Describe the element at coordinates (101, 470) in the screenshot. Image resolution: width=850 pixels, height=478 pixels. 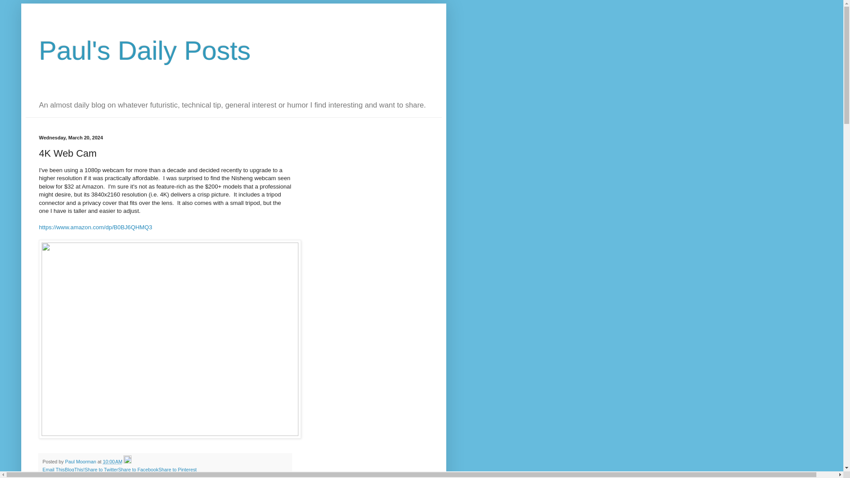
I see `Share to Twitter` at that location.